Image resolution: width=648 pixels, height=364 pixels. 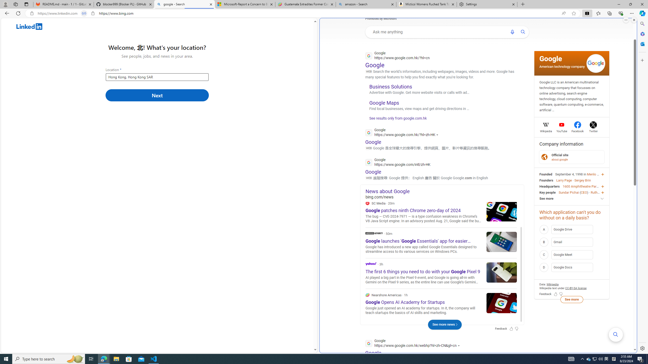 I want to click on Sundar Pichai, so click(x=569, y=192).